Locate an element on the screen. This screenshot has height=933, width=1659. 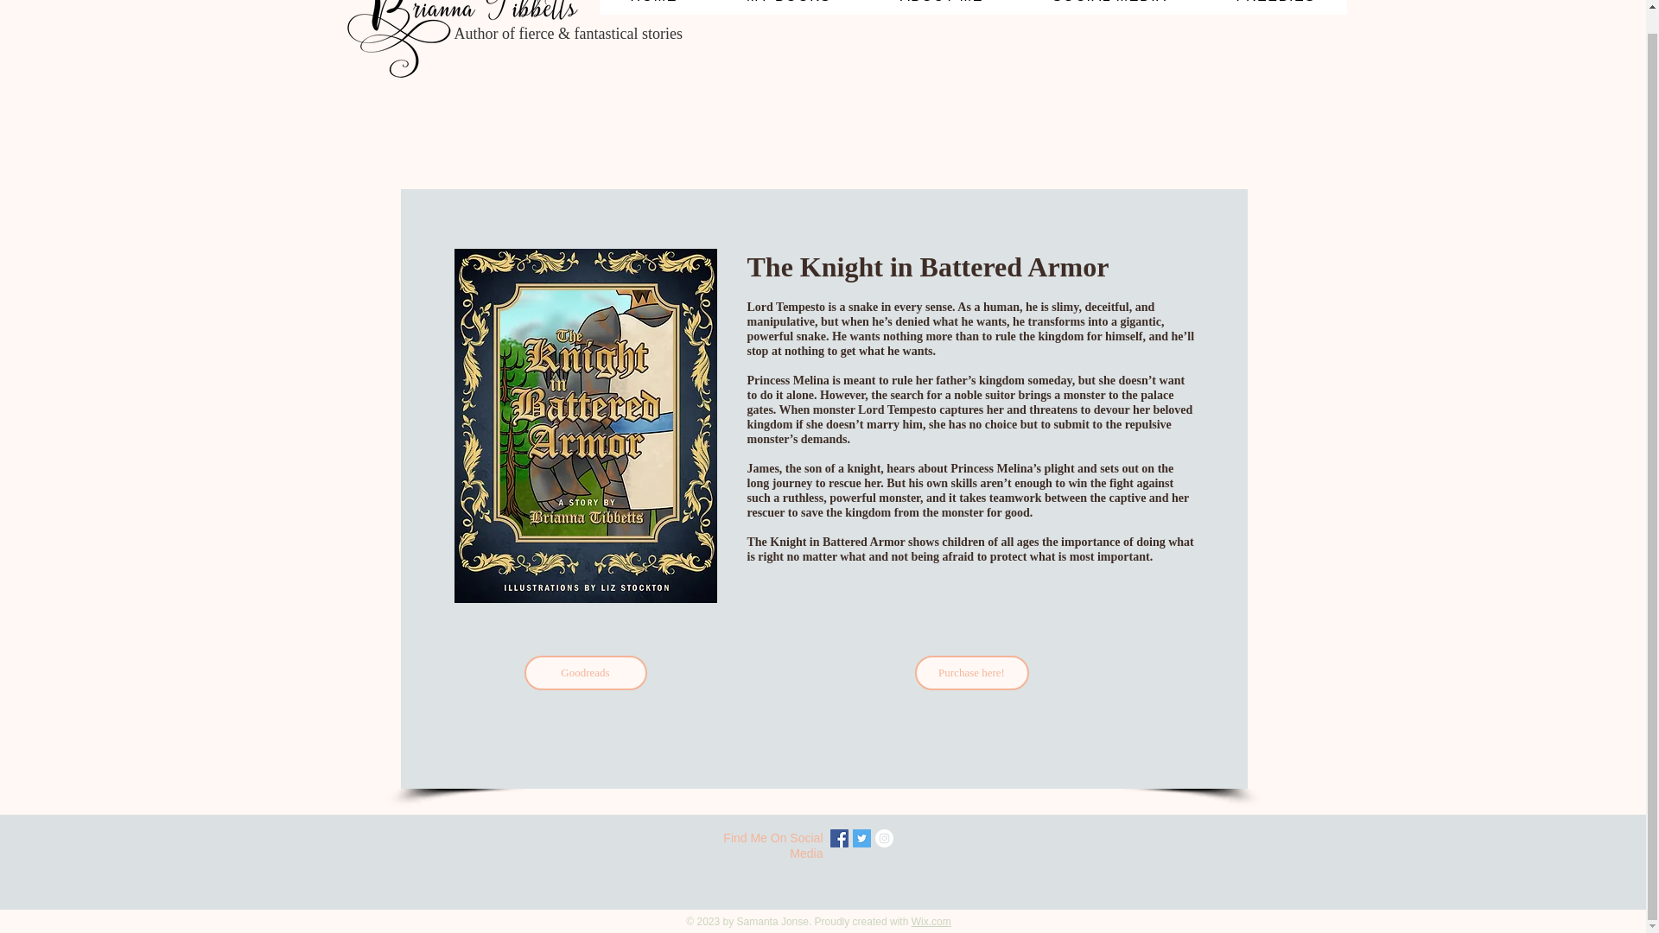
MY BOOKS is located at coordinates (788, 7).